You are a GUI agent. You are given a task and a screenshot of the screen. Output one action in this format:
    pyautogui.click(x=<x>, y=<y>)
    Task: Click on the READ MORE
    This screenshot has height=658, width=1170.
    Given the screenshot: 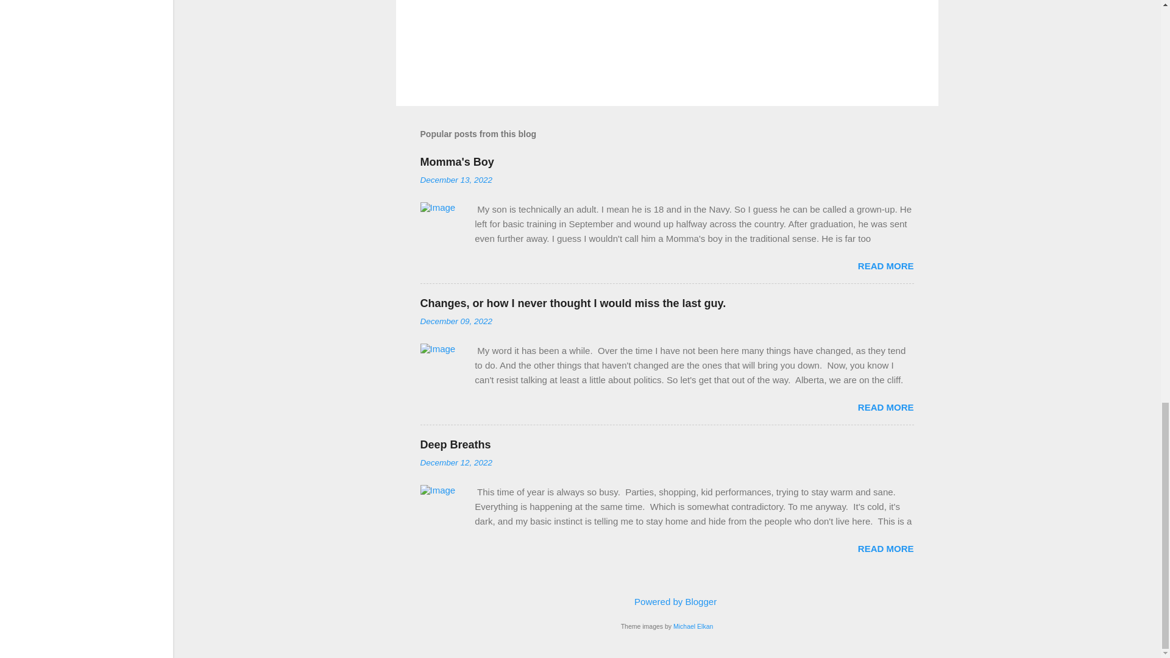 What is the action you would take?
    pyautogui.click(x=885, y=407)
    